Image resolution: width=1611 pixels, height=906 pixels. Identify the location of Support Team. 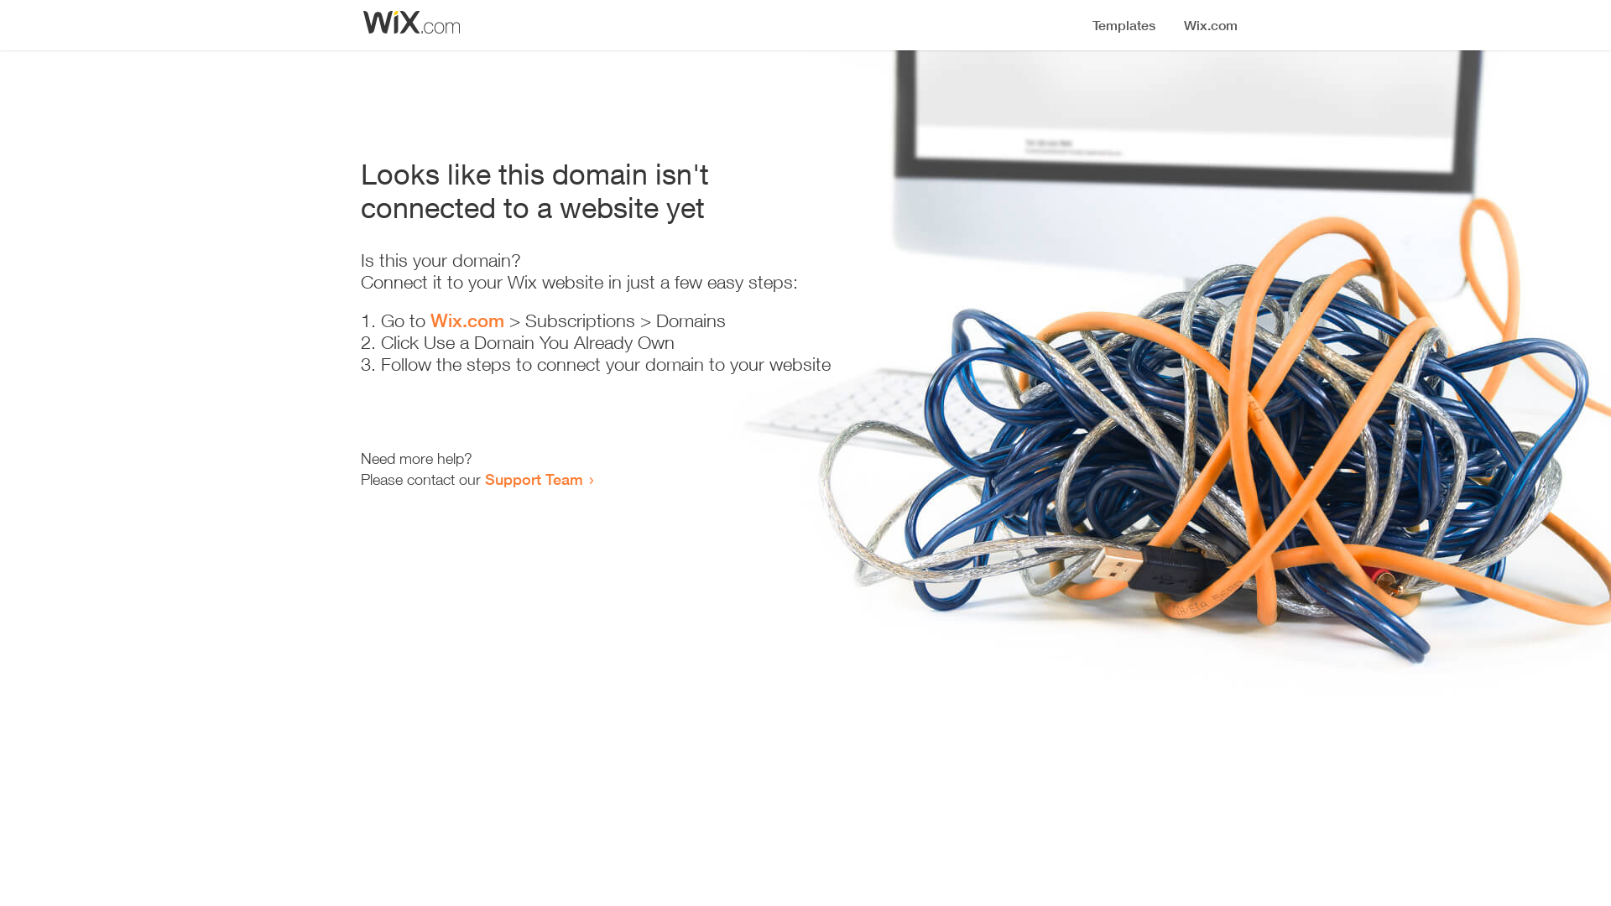
(534, 479).